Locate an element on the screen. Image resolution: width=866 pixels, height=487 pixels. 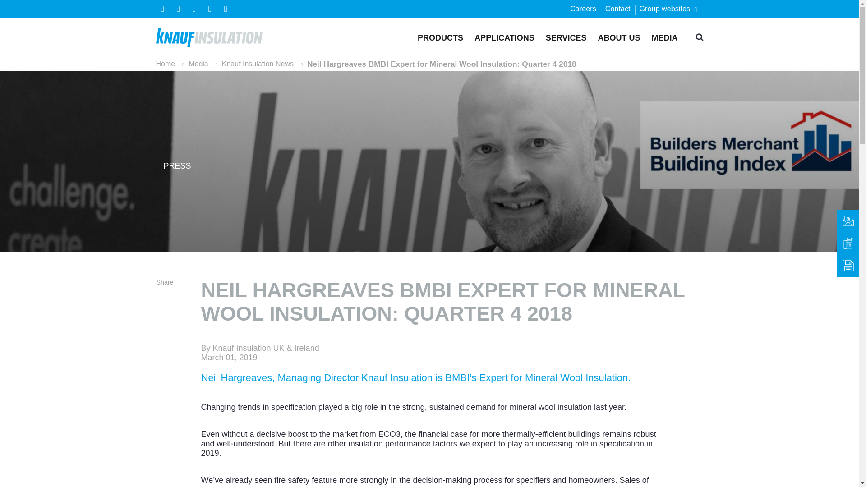
Careers is located at coordinates (583, 11).